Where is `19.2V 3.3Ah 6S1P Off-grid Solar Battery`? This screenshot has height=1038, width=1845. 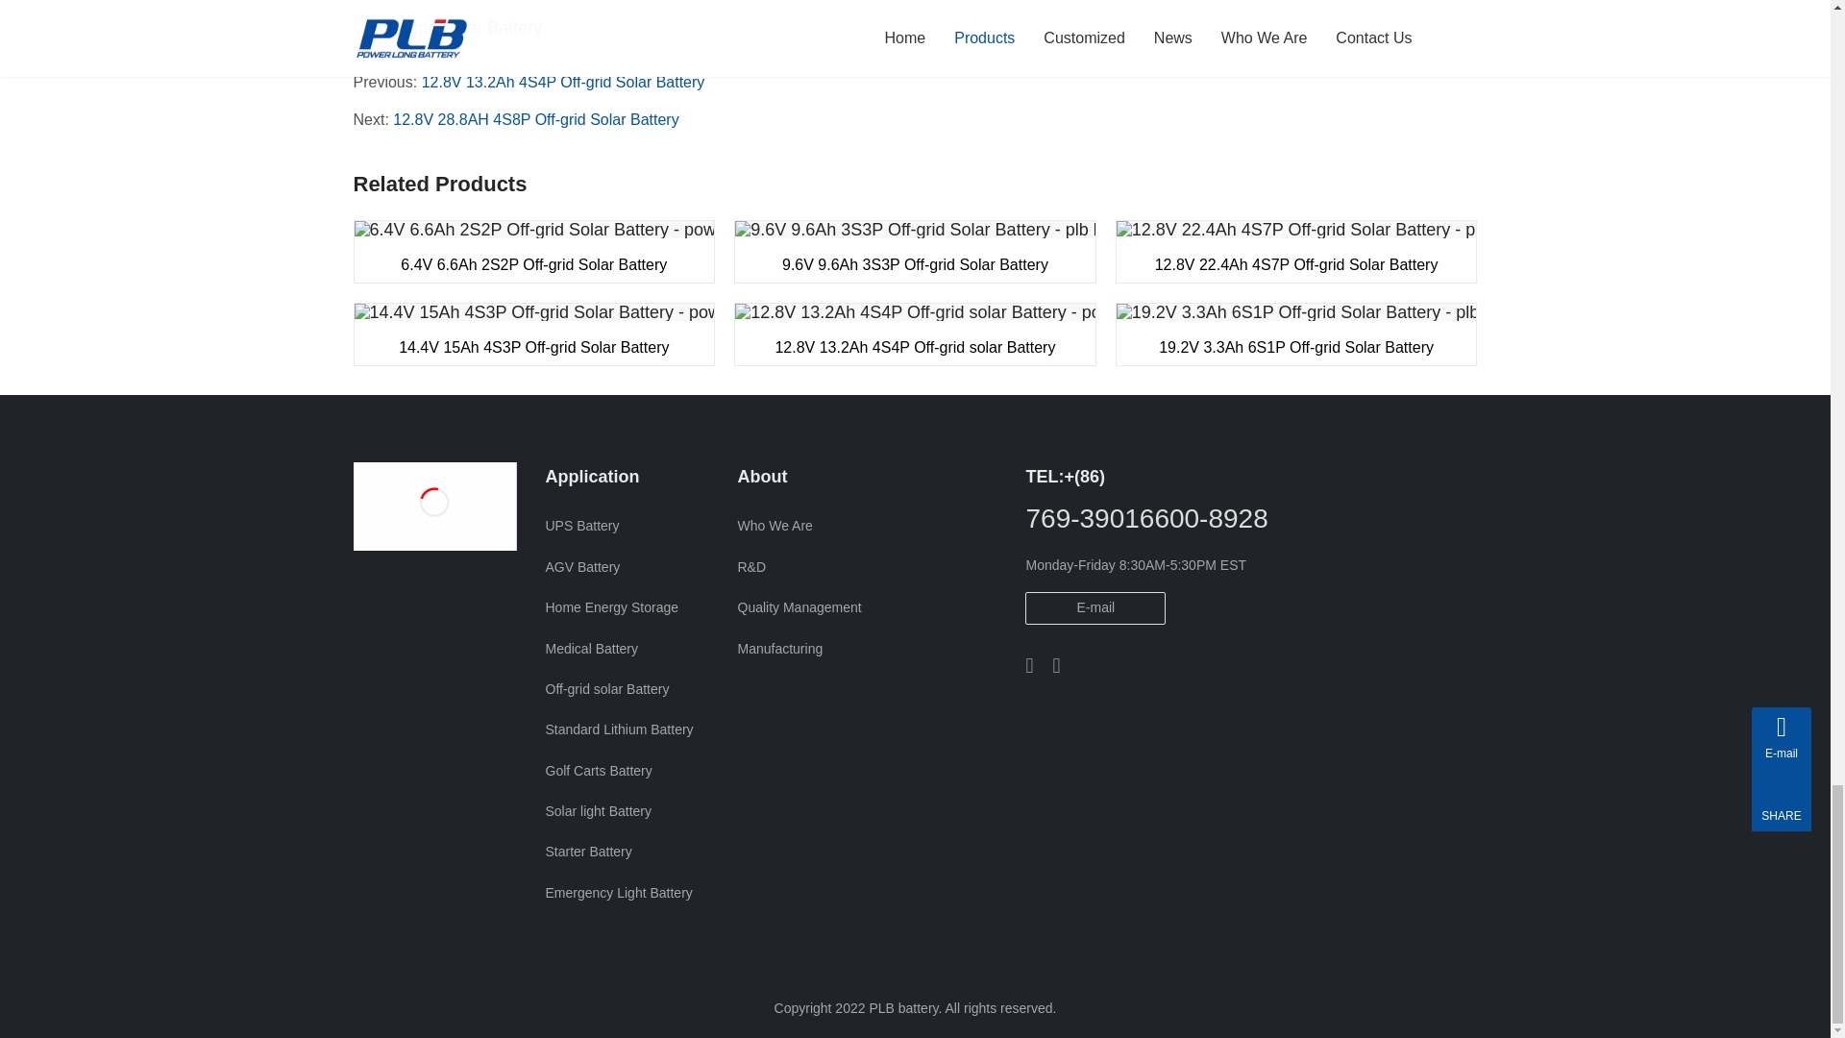
19.2V 3.3Ah 6S1P Off-grid Solar Battery is located at coordinates (1296, 334).